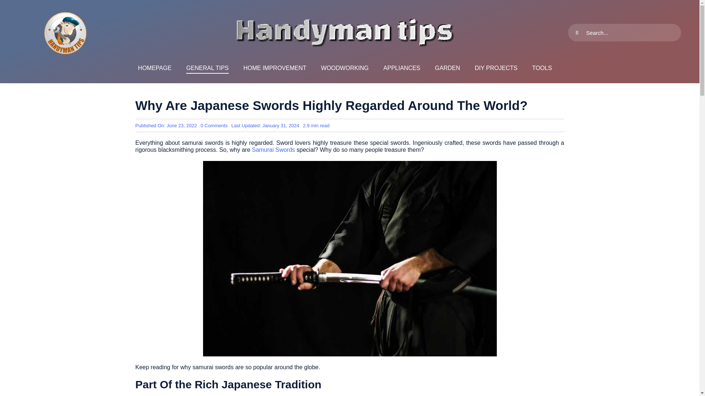 Image resolution: width=705 pixels, height=396 pixels. Describe the element at coordinates (496, 68) in the screenshot. I see `DIY PROJECTS` at that location.